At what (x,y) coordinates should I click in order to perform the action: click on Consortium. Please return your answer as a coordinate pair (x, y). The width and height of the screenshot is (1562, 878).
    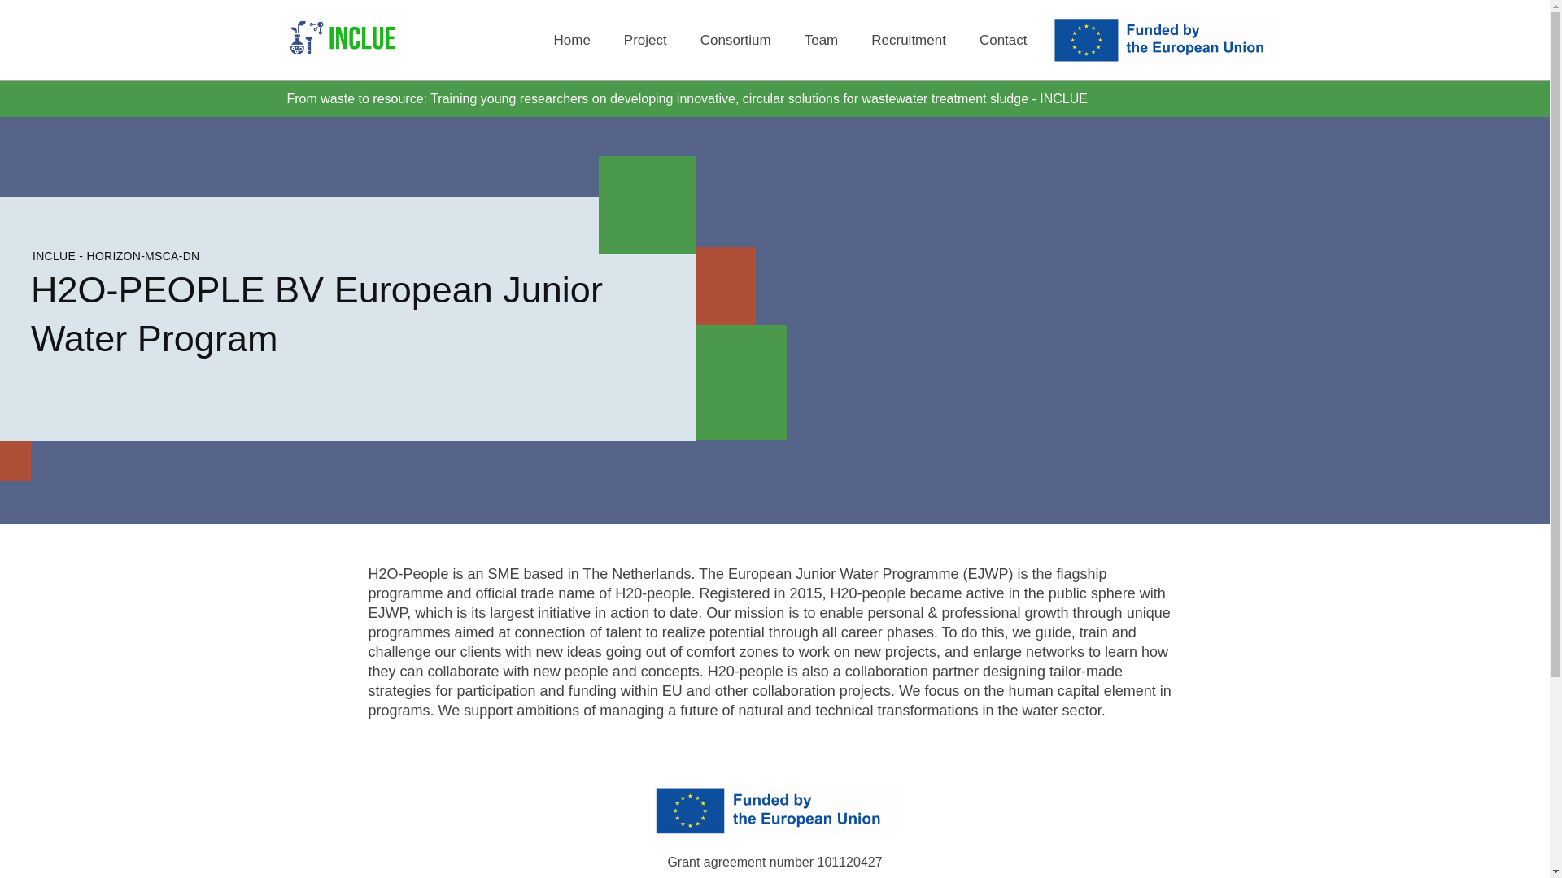
    Looking at the image, I should click on (735, 40).